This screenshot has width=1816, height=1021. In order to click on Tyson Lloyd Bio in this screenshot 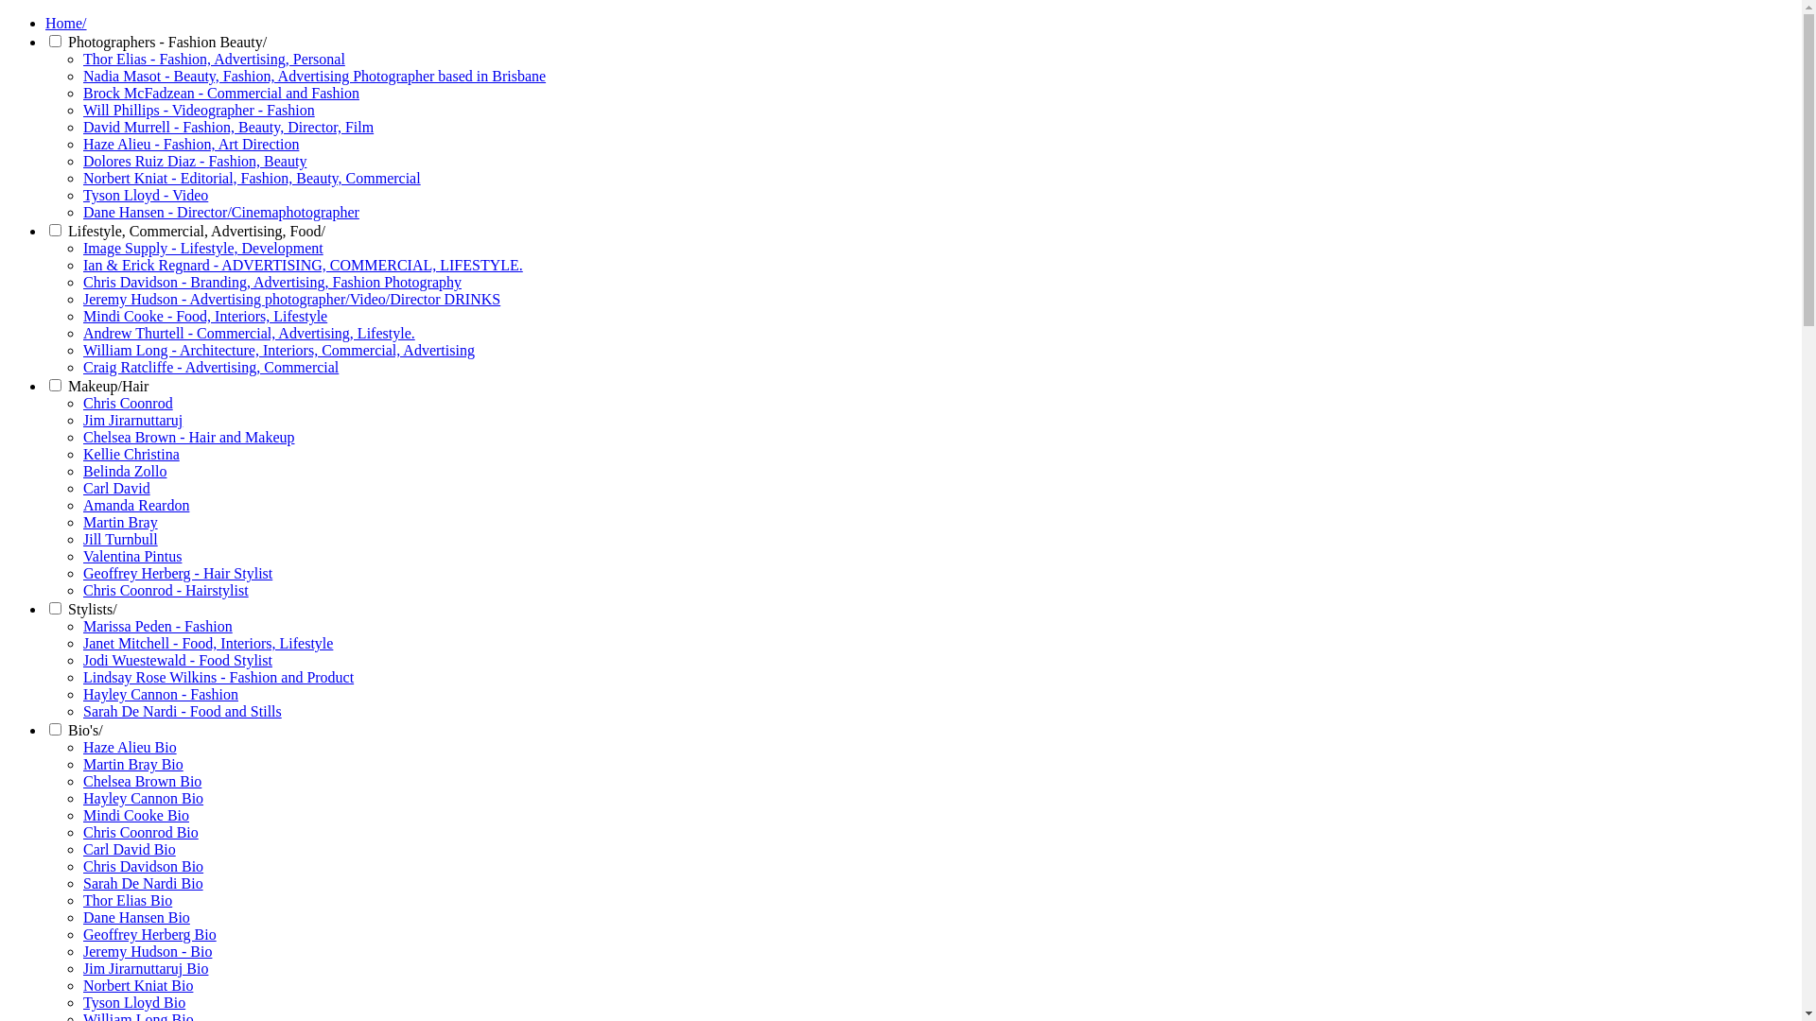, I will do `click(134, 1002)`.